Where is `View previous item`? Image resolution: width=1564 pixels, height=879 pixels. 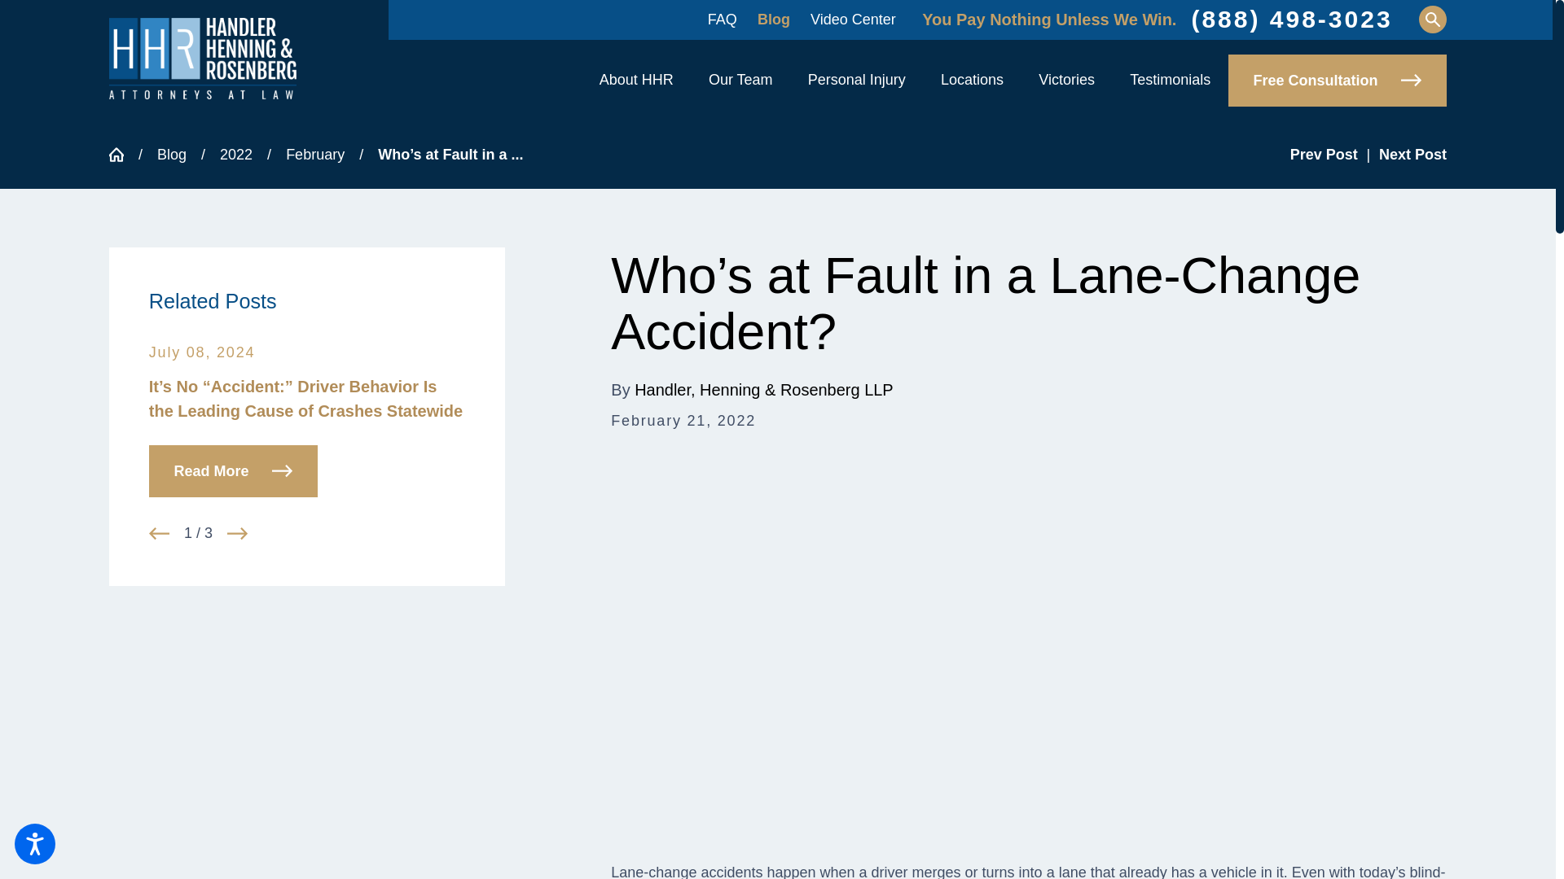
View previous item is located at coordinates (158, 533).